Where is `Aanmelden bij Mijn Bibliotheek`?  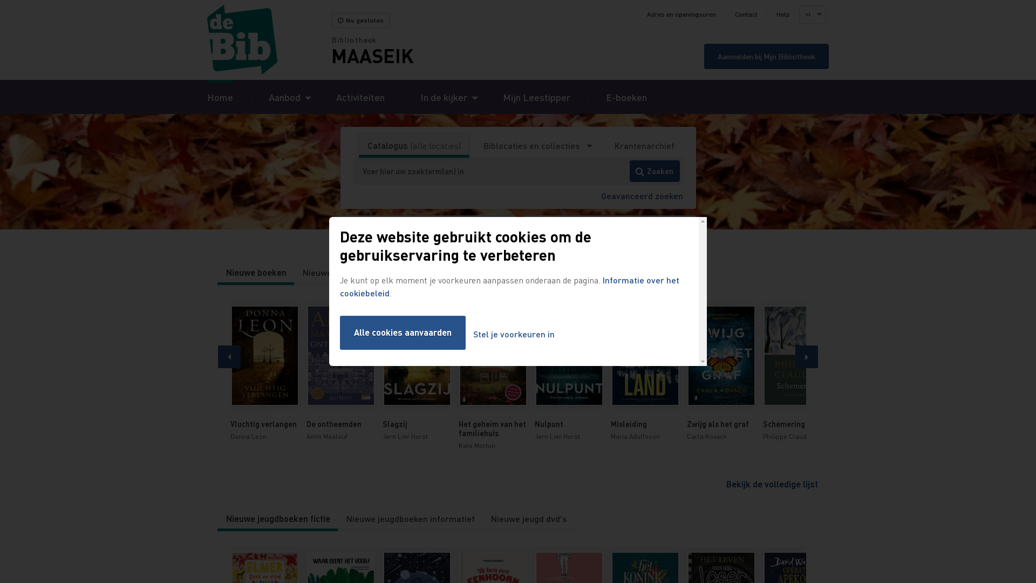
Aanmelden bij Mijn Bibliotheek is located at coordinates (766, 56).